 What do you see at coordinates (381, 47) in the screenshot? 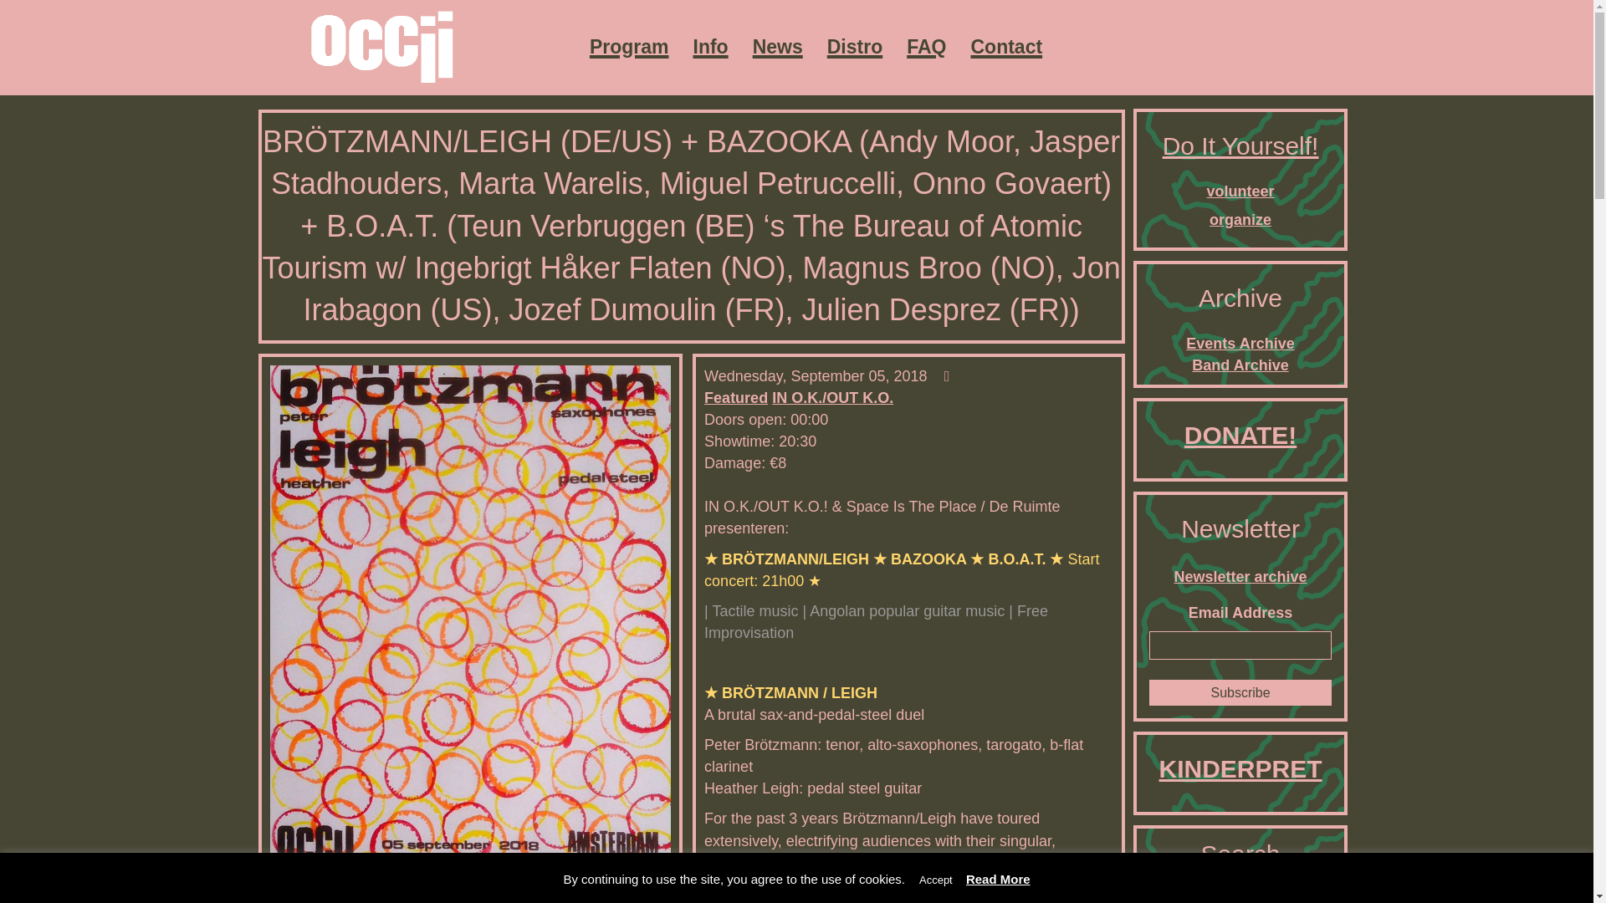
I see `occii-logo-2021` at bounding box center [381, 47].